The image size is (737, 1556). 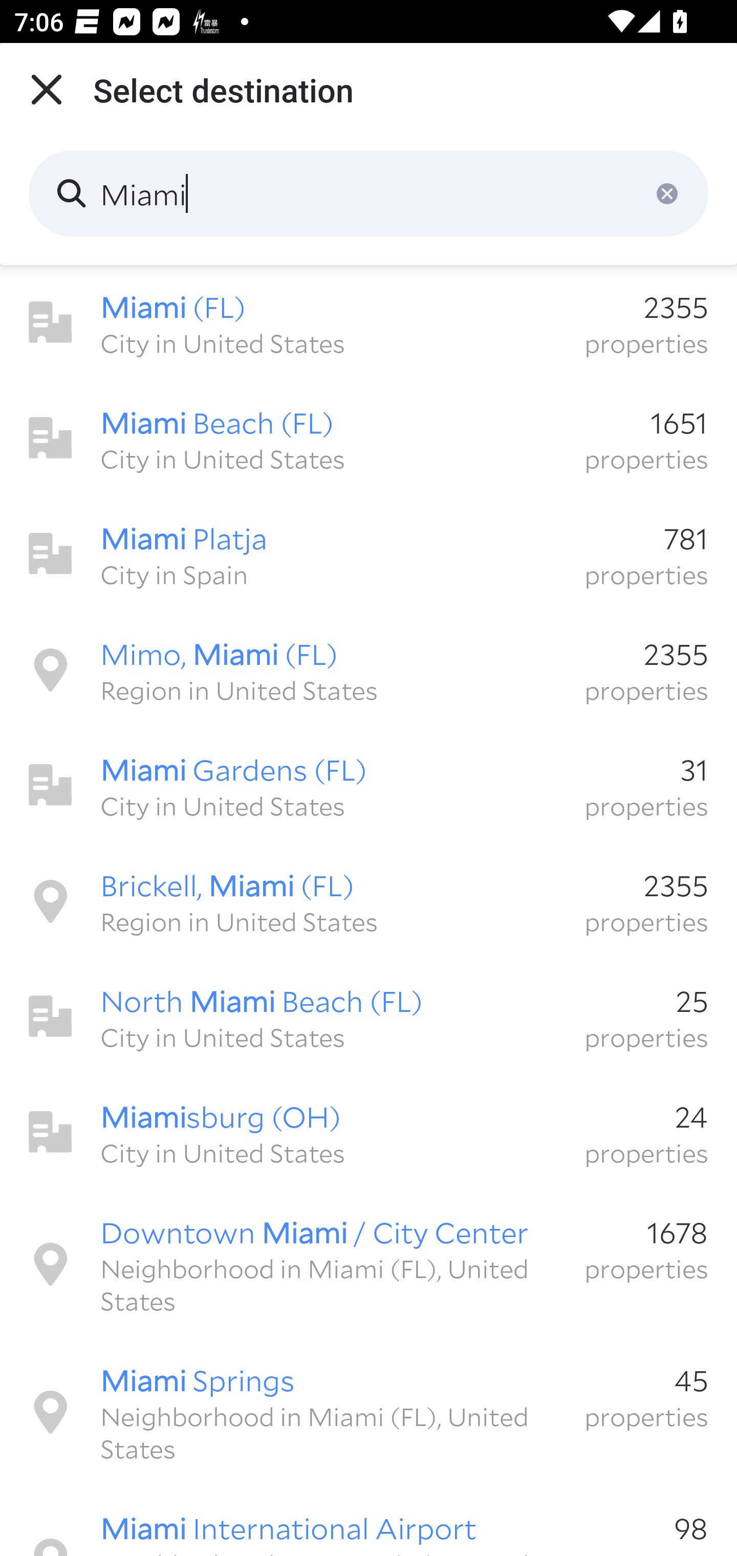 What do you see at coordinates (368, 554) in the screenshot?
I see `Miami Platja 781 City in Spain properties` at bounding box center [368, 554].